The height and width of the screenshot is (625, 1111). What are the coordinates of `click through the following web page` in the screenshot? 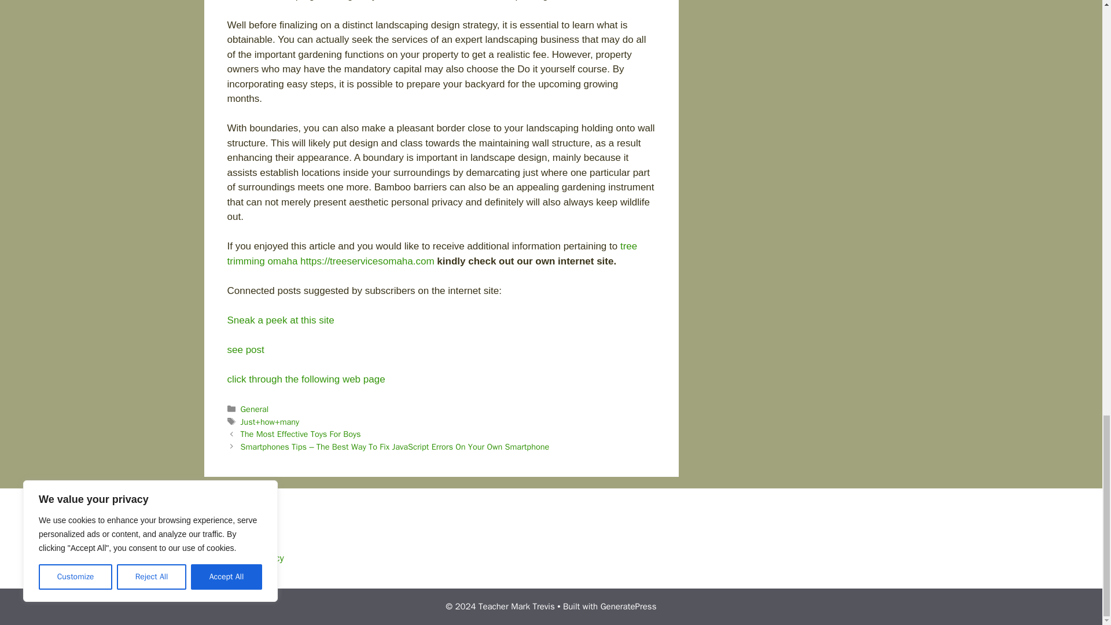 It's located at (306, 379).